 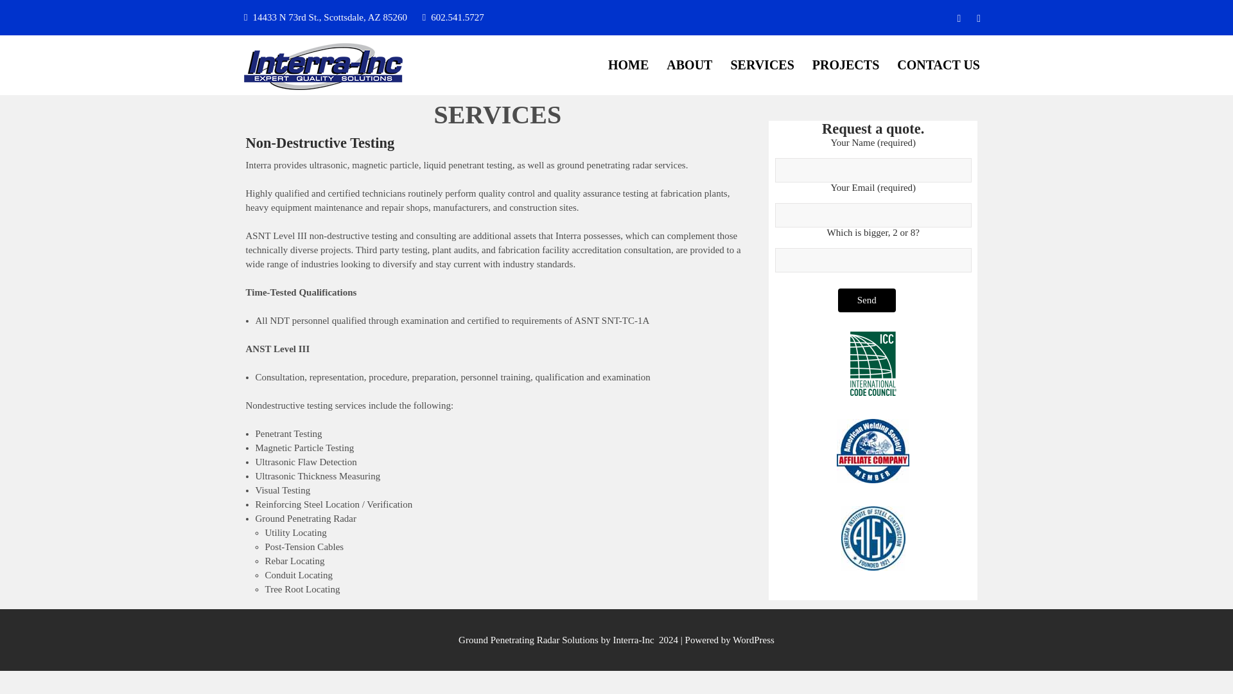 I want to click on ABOUT, so click(x=689, y=65).